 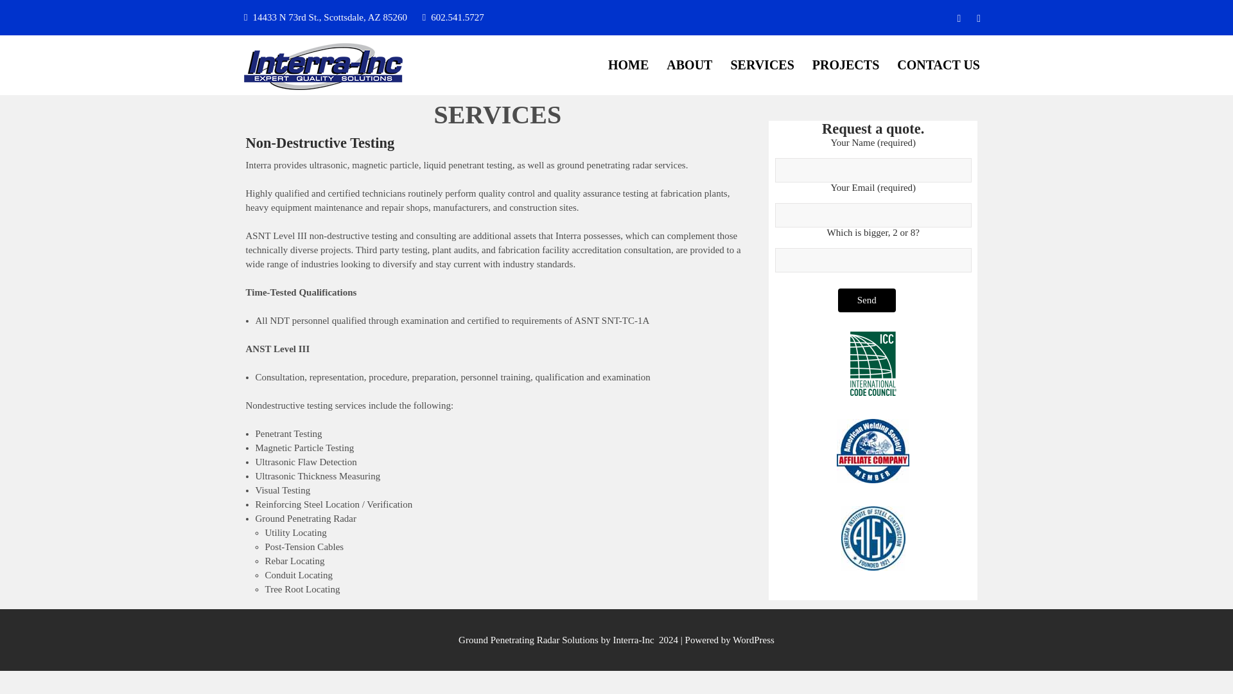 I want to click on ABOUT, so click(x=689, y=65).